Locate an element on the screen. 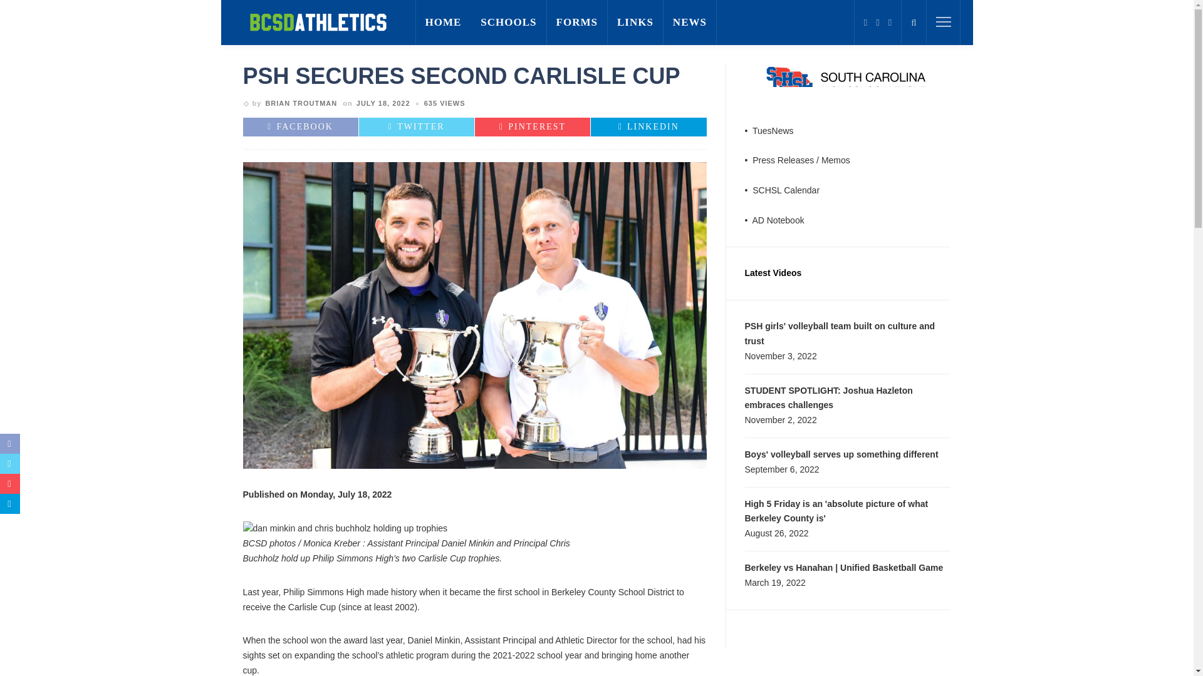 This screenshot has width=1203, height=676. HOME is located at coordinates (443, 23).